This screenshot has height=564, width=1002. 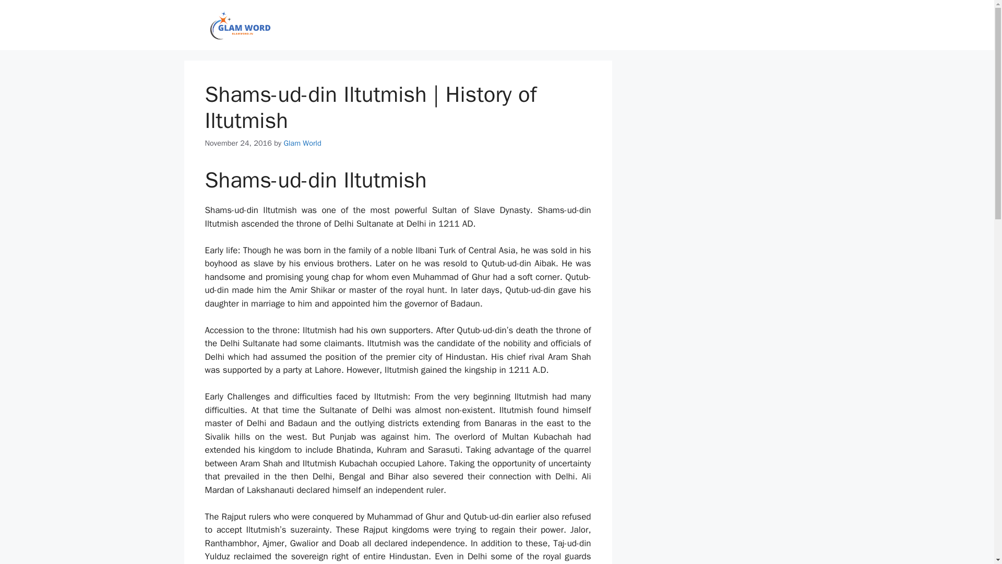 What do you see at coordinates (302, 143) in the screenshot?
I see `Glam World` at bounding box center [302, 143].